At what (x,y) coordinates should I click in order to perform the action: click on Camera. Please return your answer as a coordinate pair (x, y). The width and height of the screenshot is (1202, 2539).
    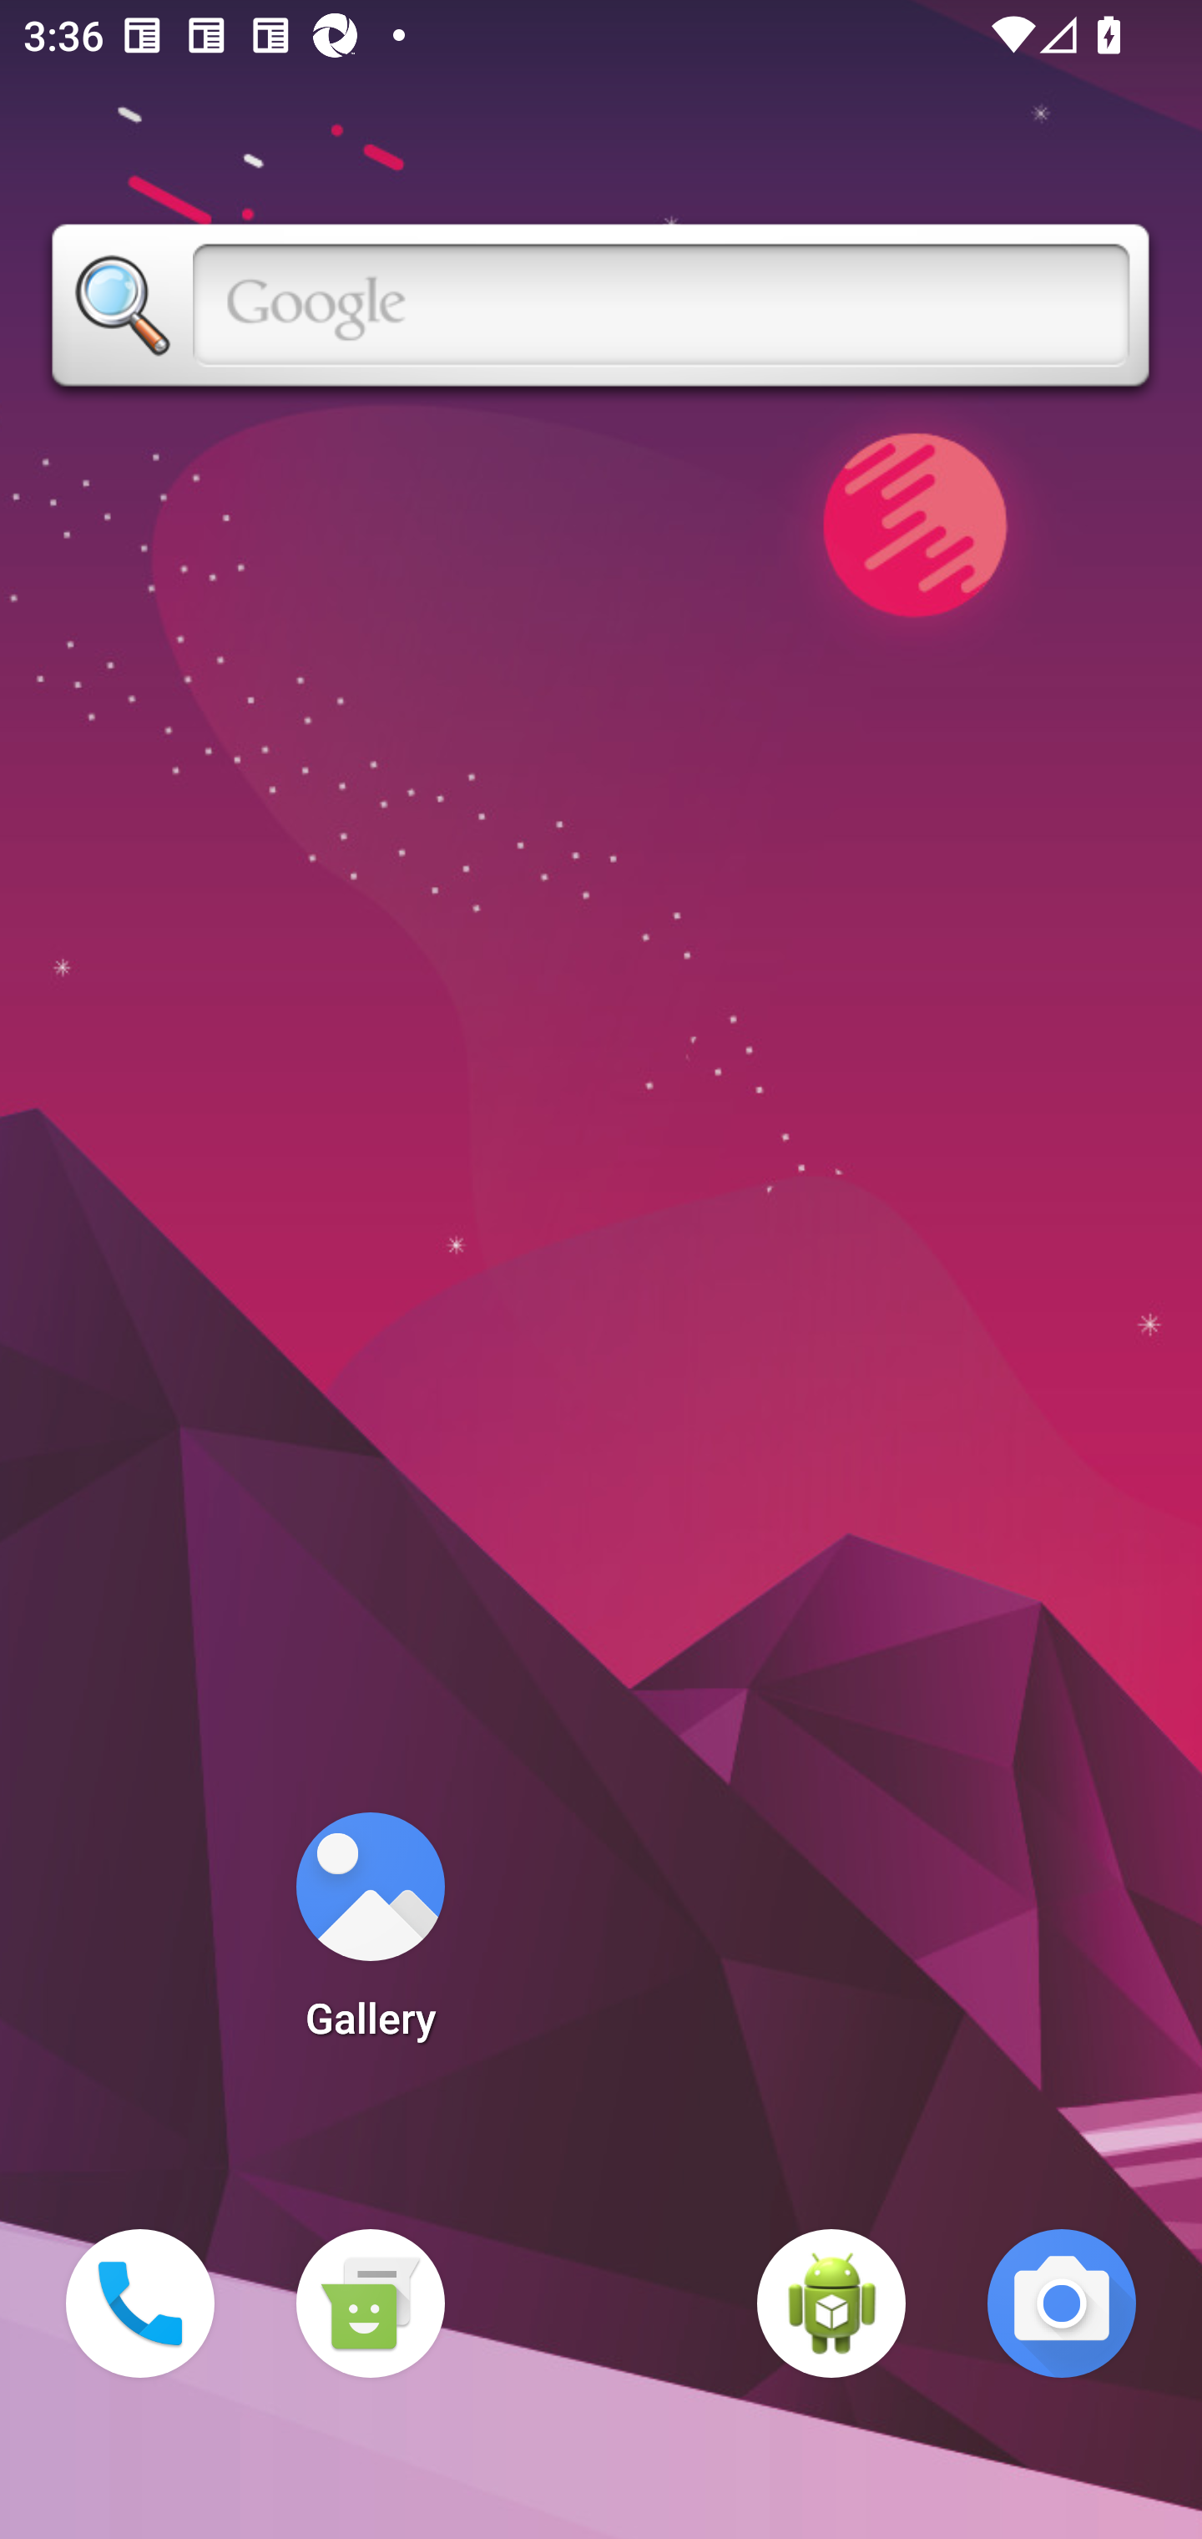
    Looking at the image, I should click on (1062, 2303).